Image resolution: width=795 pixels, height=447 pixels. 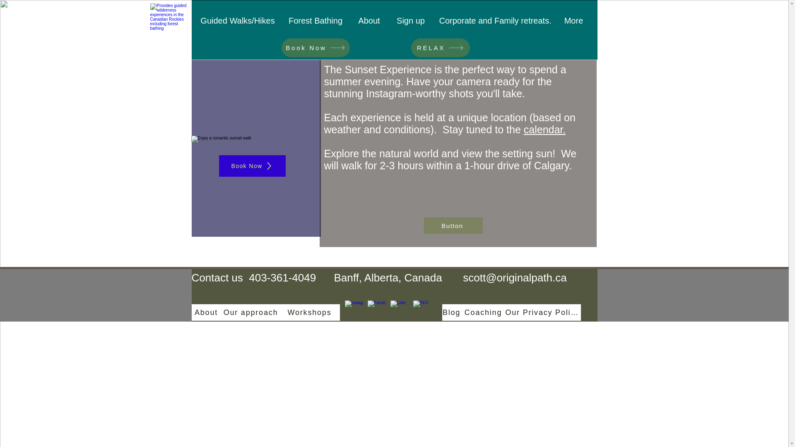 I want to click on About, so click(x=369, y=21).